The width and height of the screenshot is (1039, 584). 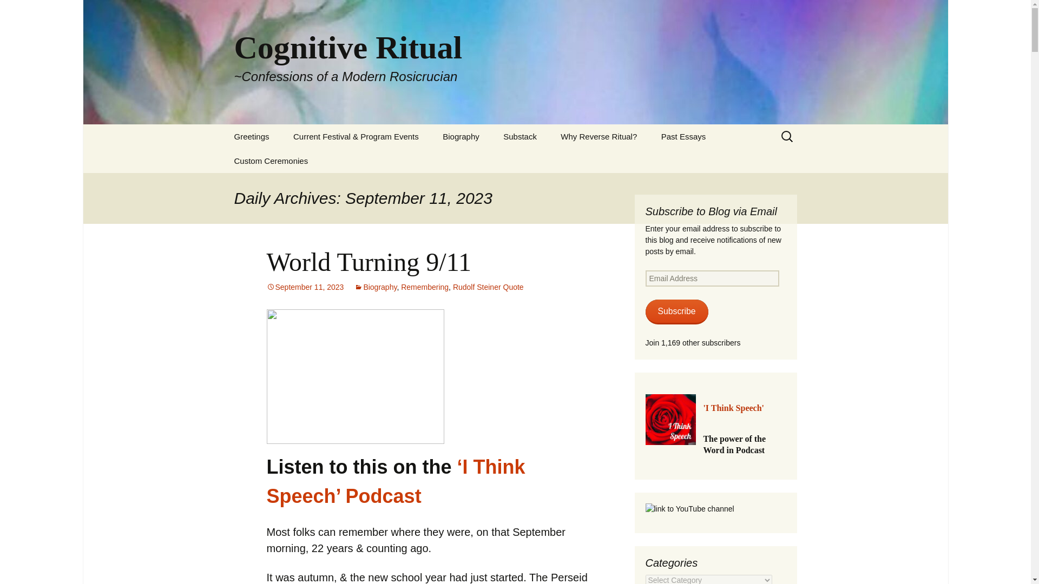 I want to click on Remembering, so click(x=425, y=287).